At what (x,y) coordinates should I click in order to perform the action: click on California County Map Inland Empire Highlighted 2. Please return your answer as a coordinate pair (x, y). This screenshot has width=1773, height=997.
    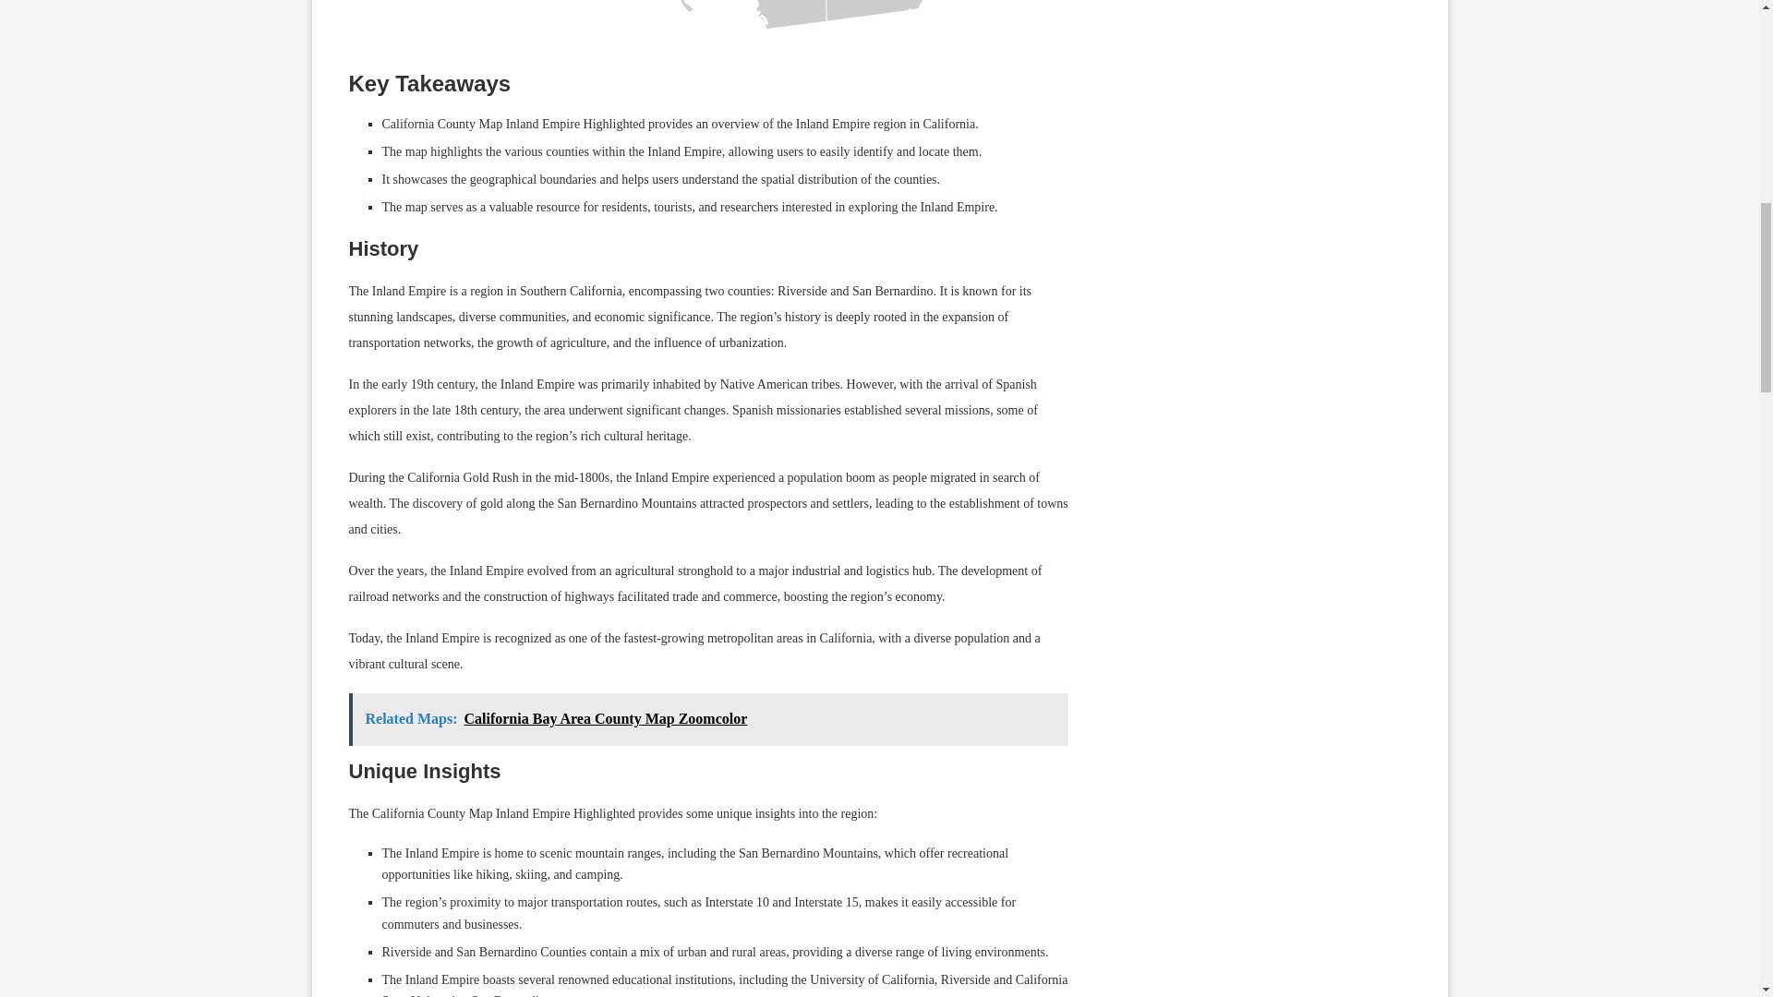
    Looking at the image, I should click on (648, 27).